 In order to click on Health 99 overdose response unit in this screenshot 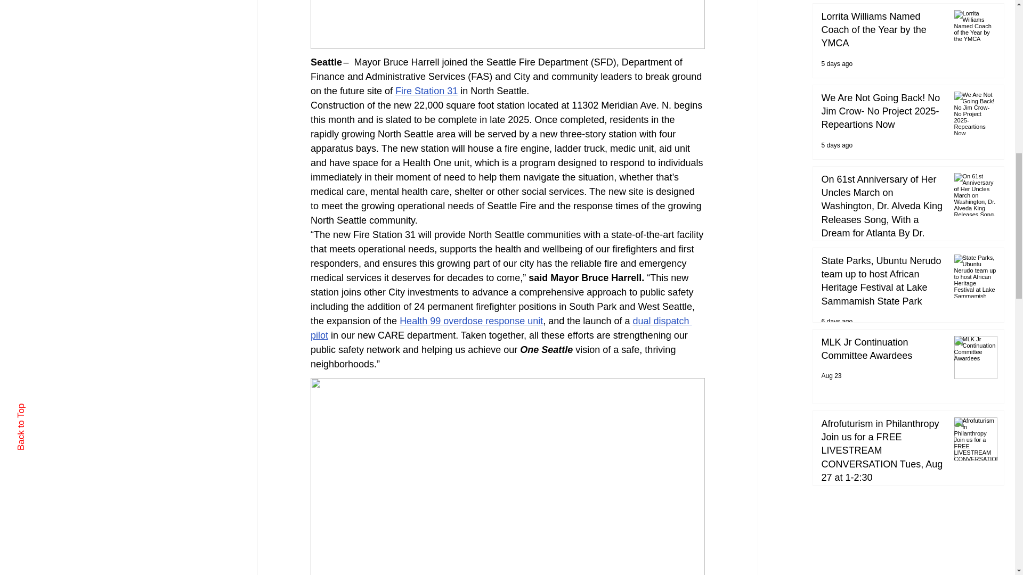, I will do `click(471, 321)`.